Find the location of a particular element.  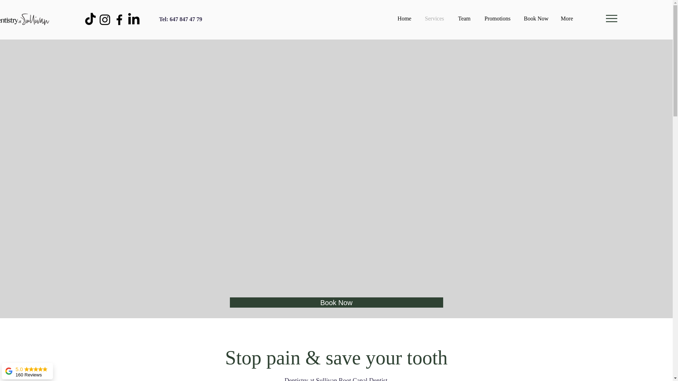

Services is located at coordinates (434, 18).